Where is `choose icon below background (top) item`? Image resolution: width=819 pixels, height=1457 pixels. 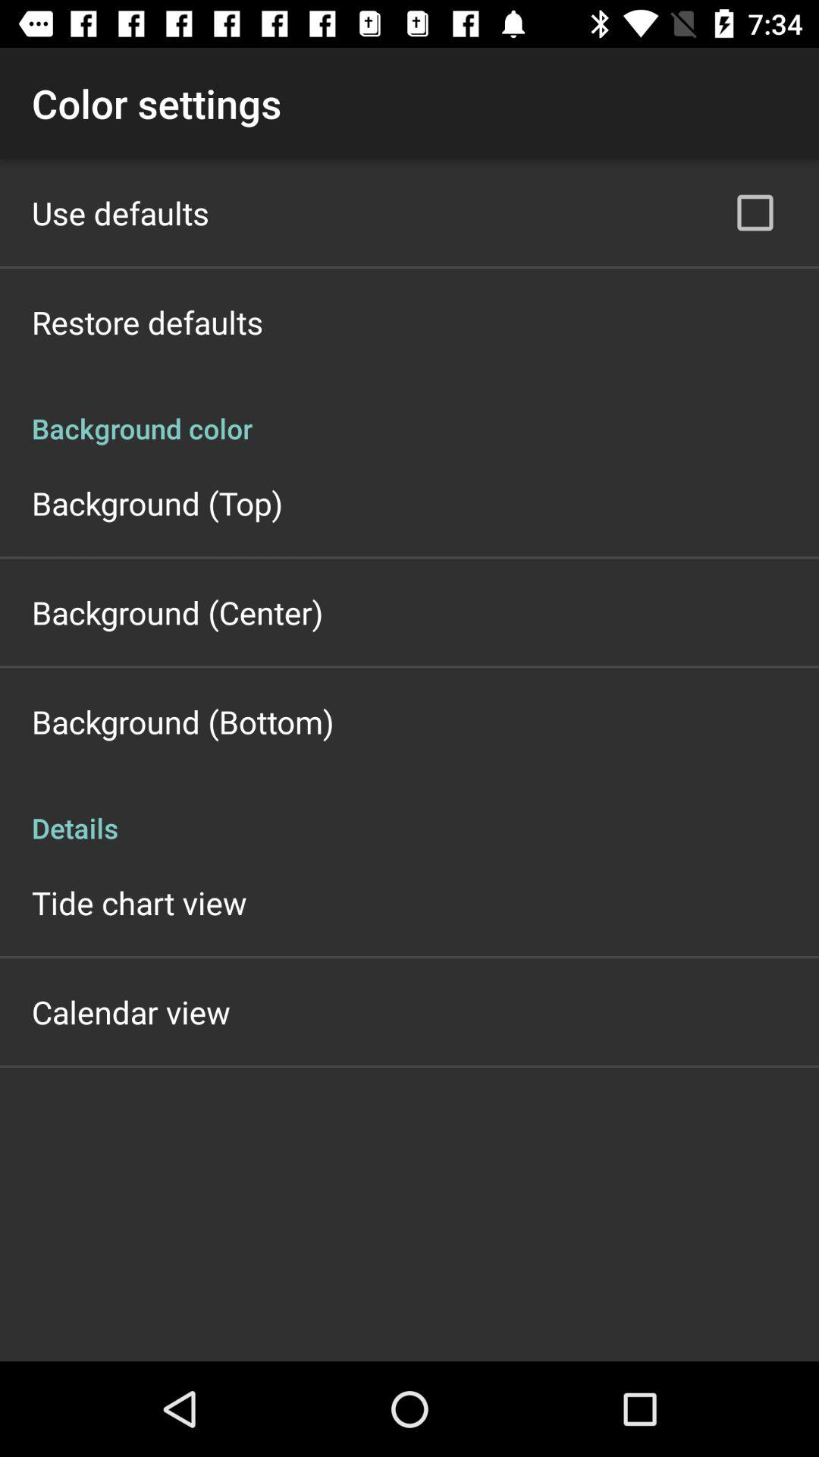
choose icon below background (top) item is located at coordinates (177, 612).